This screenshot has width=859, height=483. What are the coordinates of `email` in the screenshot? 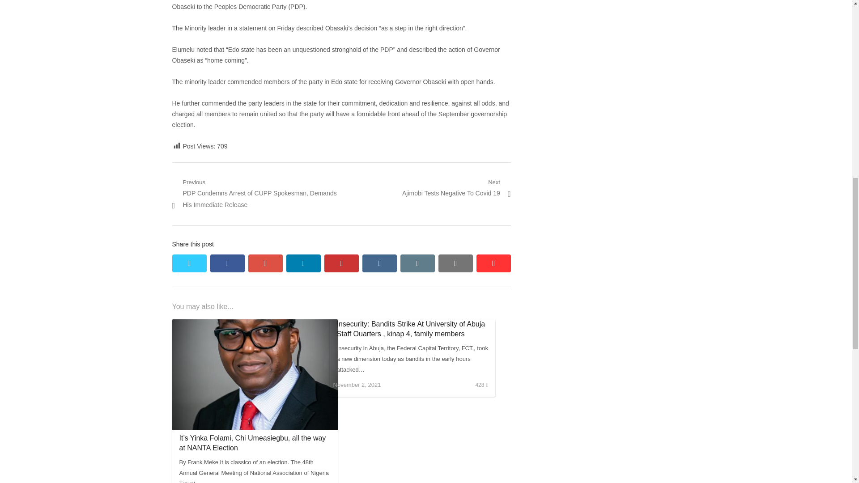 It's located at (417, 263).